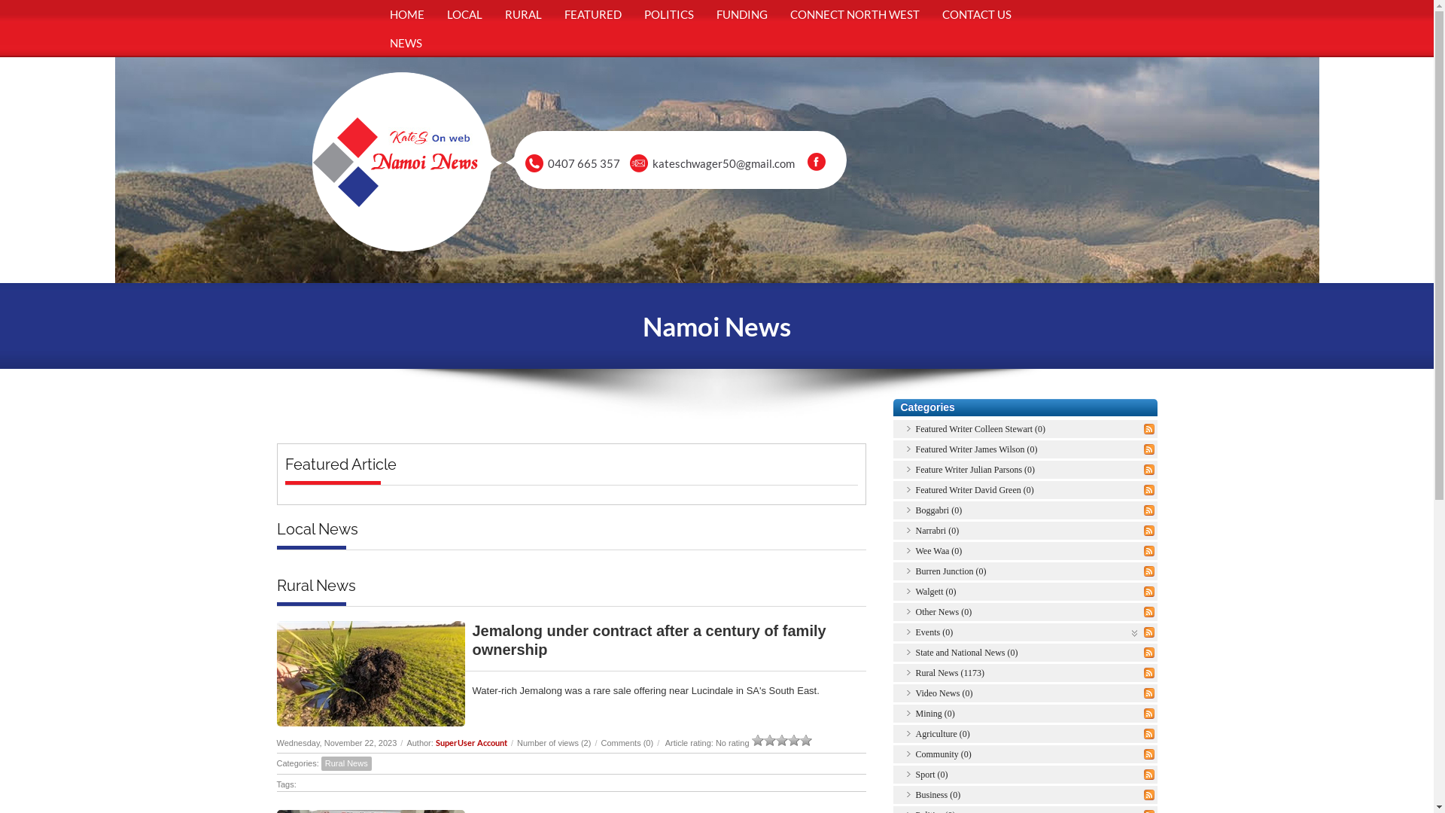  I want to click on Facebook, so click(817, 162).